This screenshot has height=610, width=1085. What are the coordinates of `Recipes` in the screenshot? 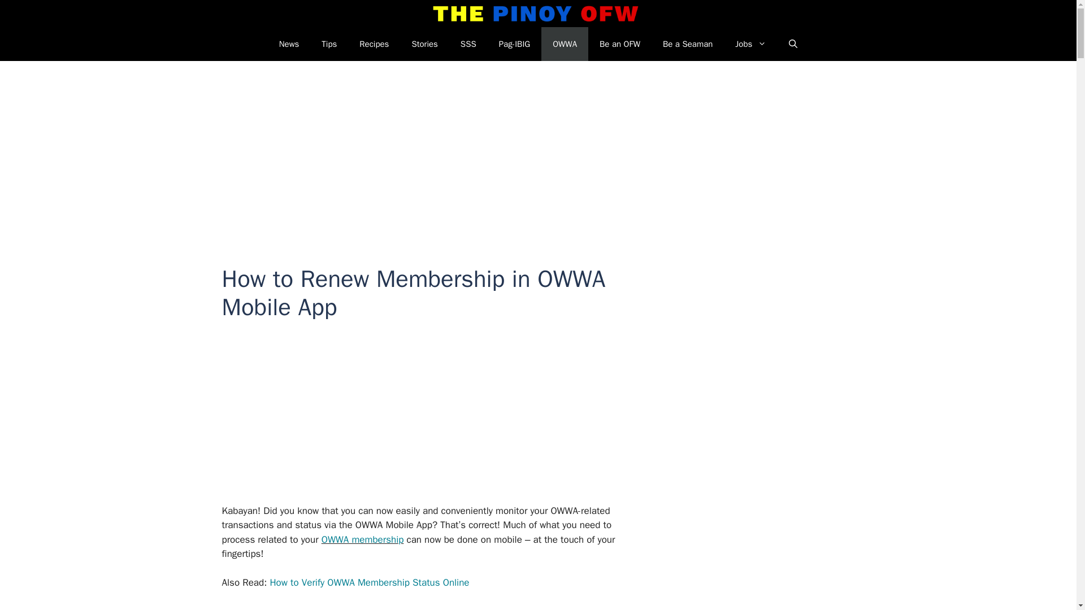 It's located at (374, 44).